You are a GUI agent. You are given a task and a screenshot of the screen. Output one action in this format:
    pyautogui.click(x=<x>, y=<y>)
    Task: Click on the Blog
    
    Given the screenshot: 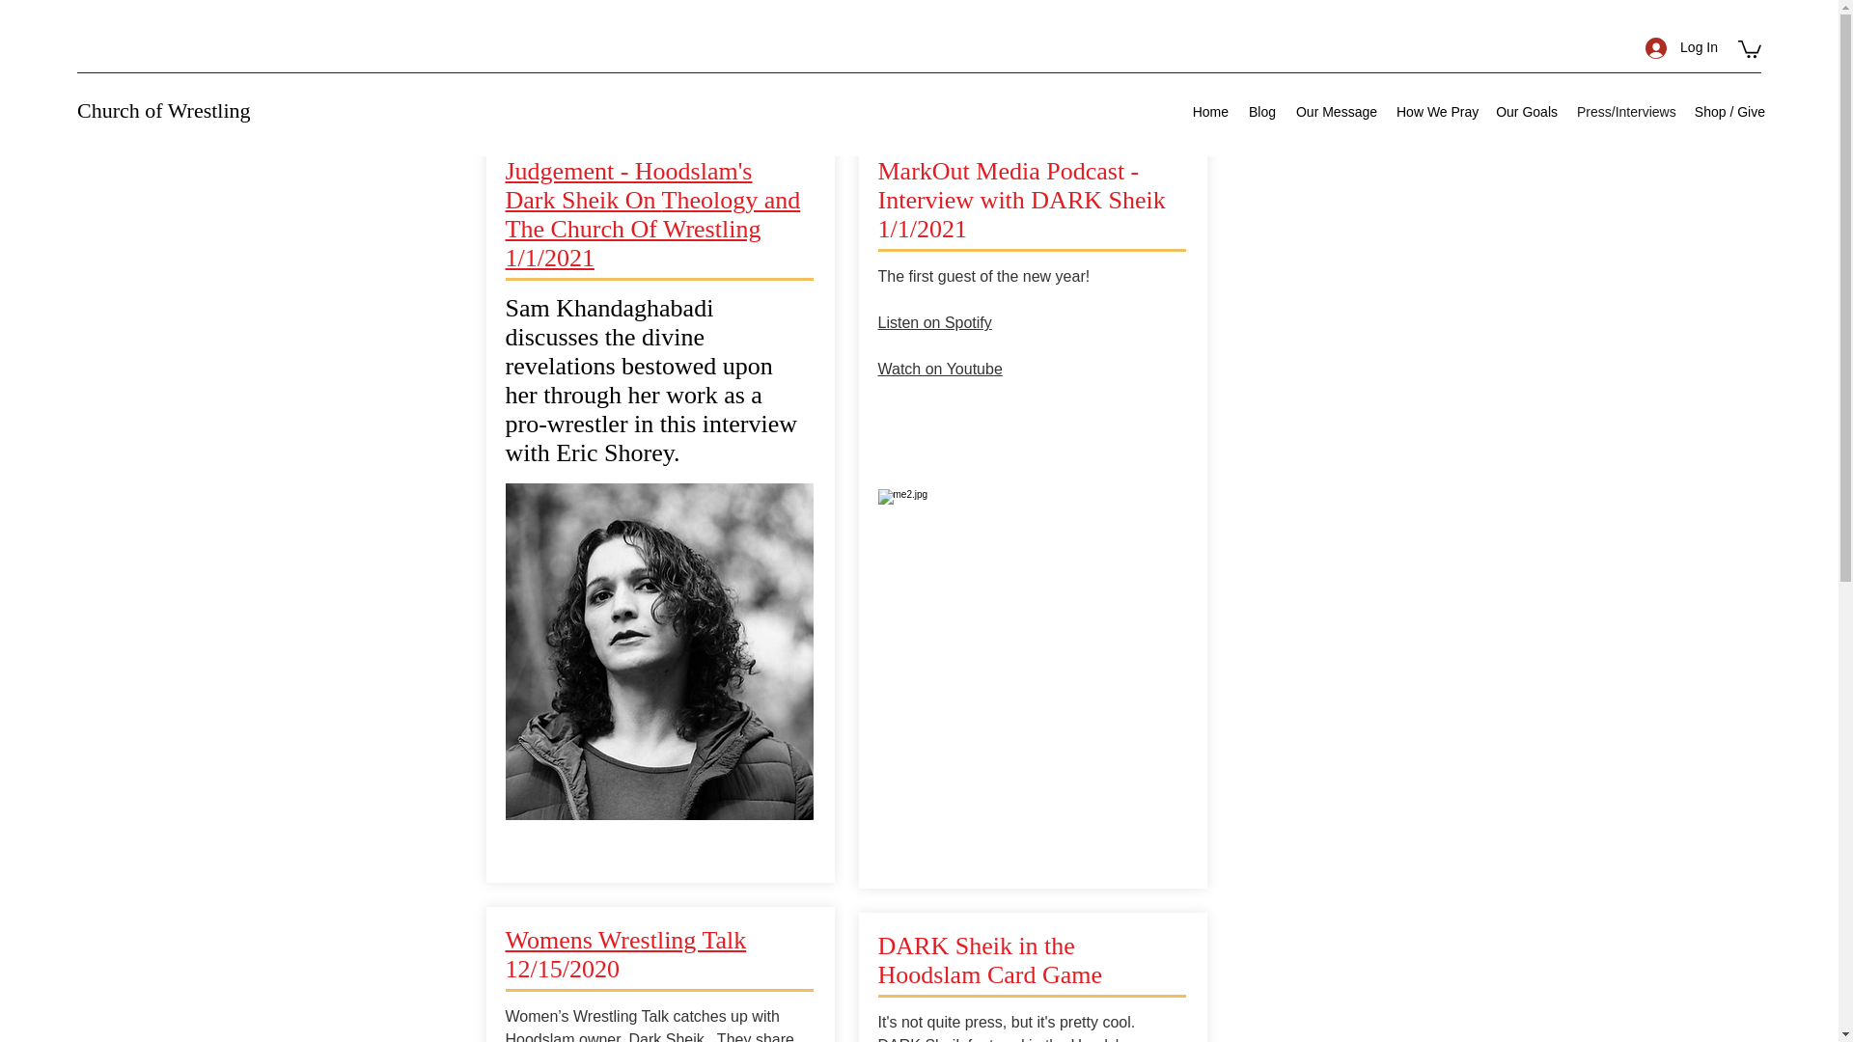 What is the action you would take?
    pyautogui.click(x=1261, y=112)
    